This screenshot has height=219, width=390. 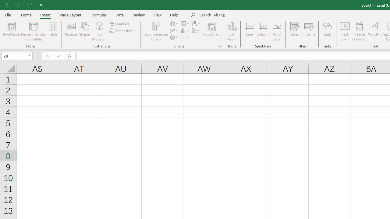 I want to click on Table, so click(x=53, y=31).